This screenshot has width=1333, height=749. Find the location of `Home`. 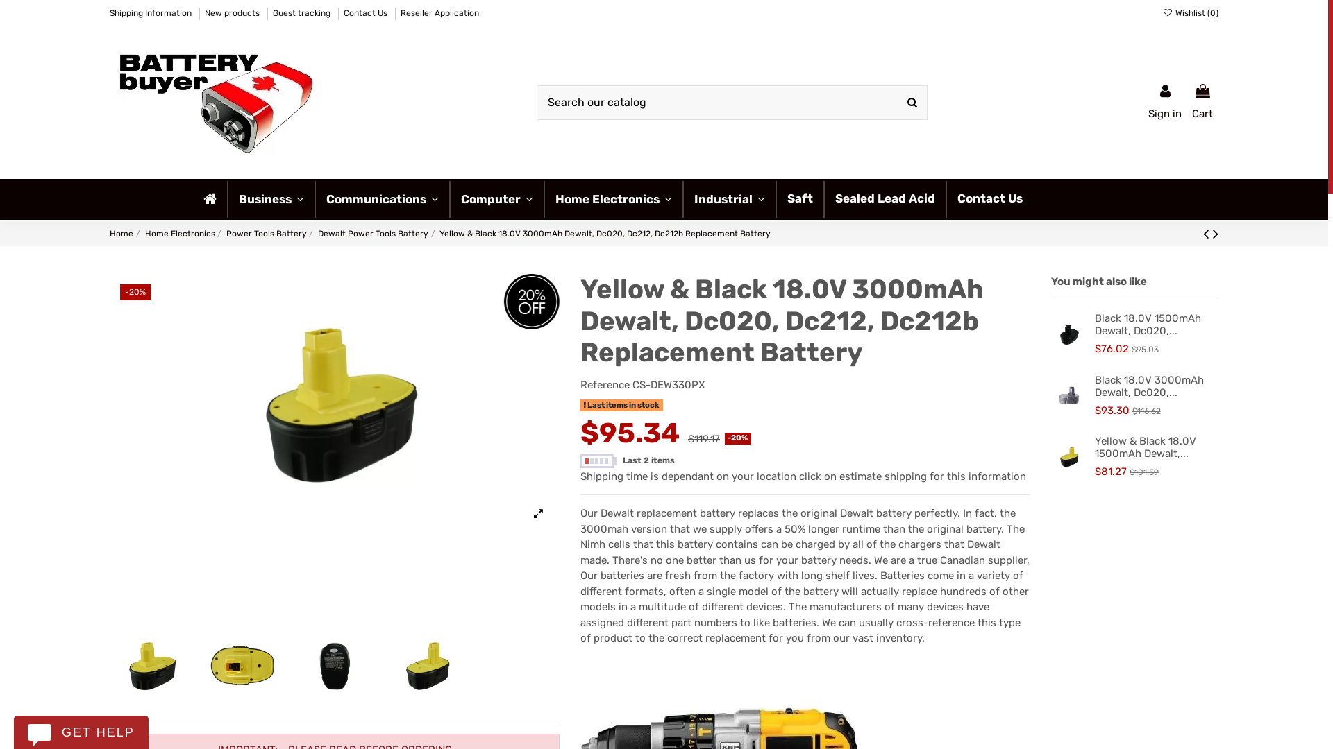

Home is located at coordinates (121, 234).